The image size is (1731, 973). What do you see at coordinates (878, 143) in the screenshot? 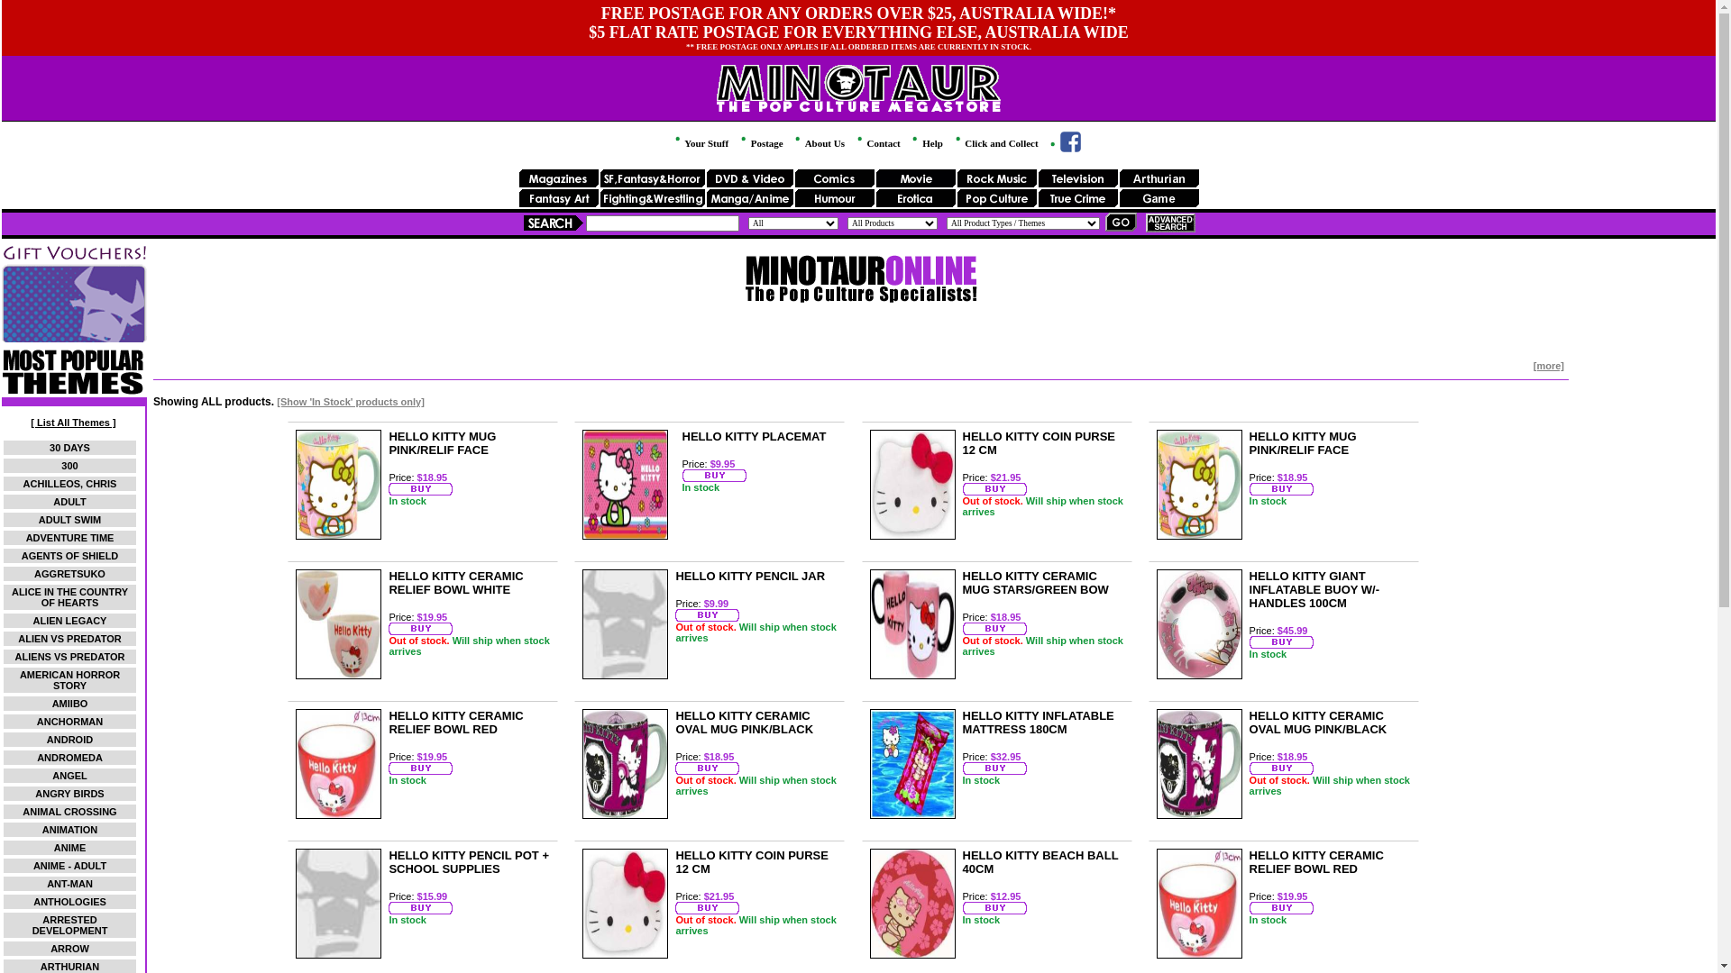
I see ` Contact` at bounding box center [878, 143].